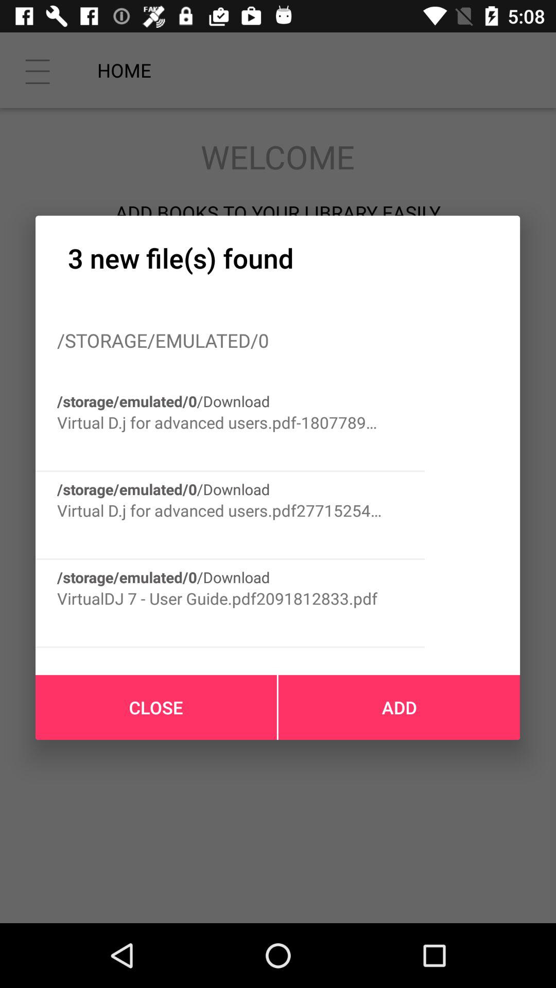  I want to click on scroll until the close icon, so click(156, 707).